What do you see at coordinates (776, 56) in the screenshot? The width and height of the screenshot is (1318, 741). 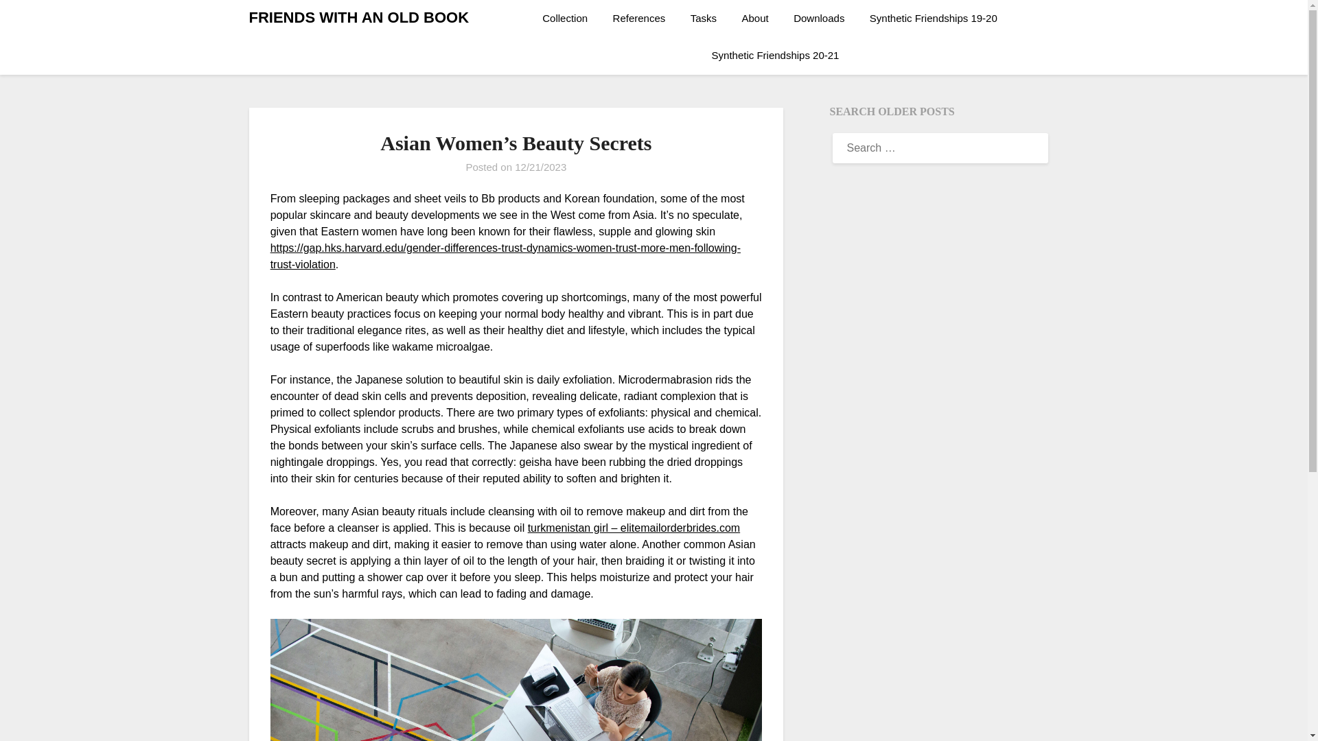 I see `Synthetic Friendships 20-21` at bounding box center [776, 56].